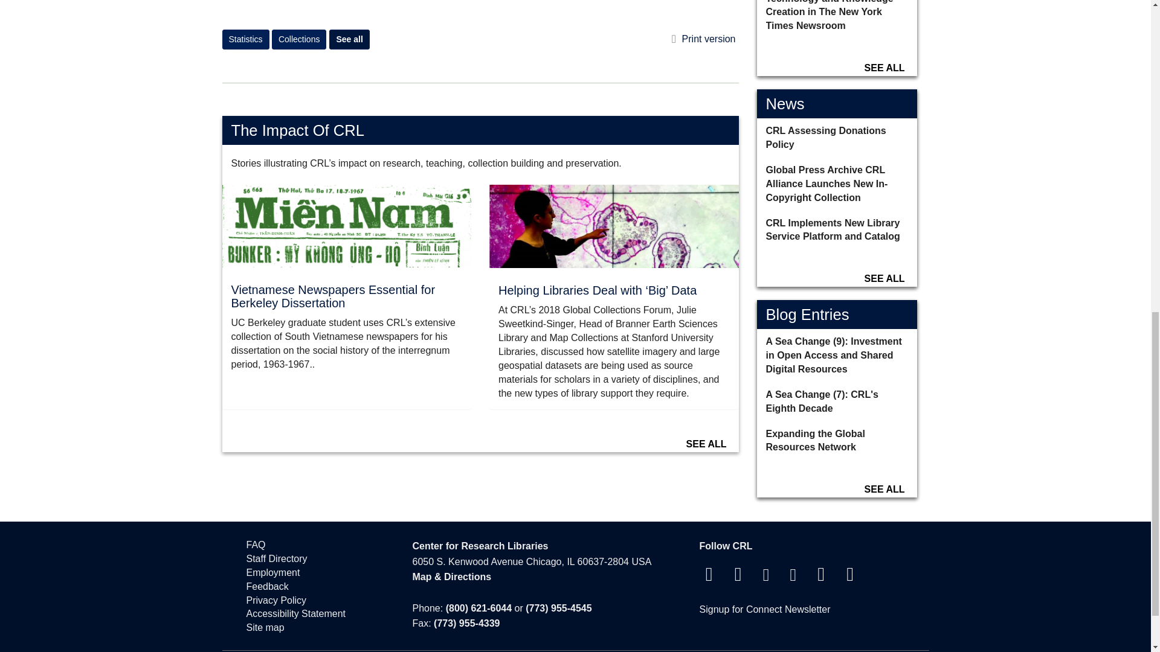 This screenshot has width=1160, height=652. Describe the element at coordinates (317, 628) in the screenshot. I see `Display a site map with RSS feeds.` at that location.